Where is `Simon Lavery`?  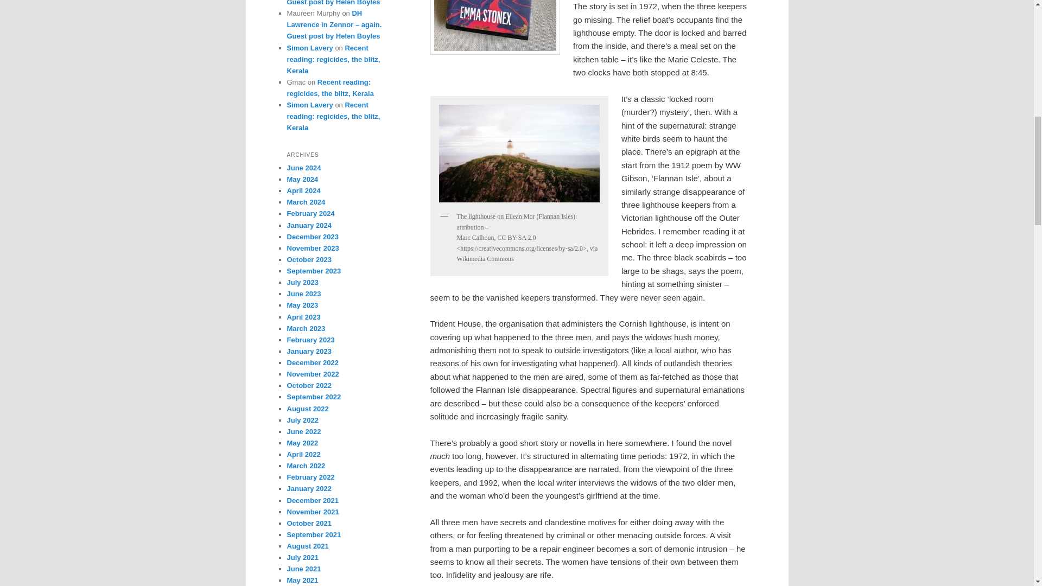 Simon Lavery is located at coordinates (309, 104).